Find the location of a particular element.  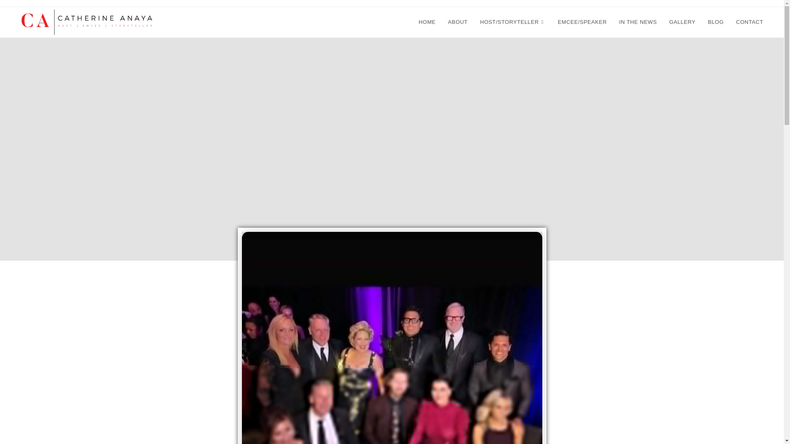

ABOUT is located at coordinates (458, 22).